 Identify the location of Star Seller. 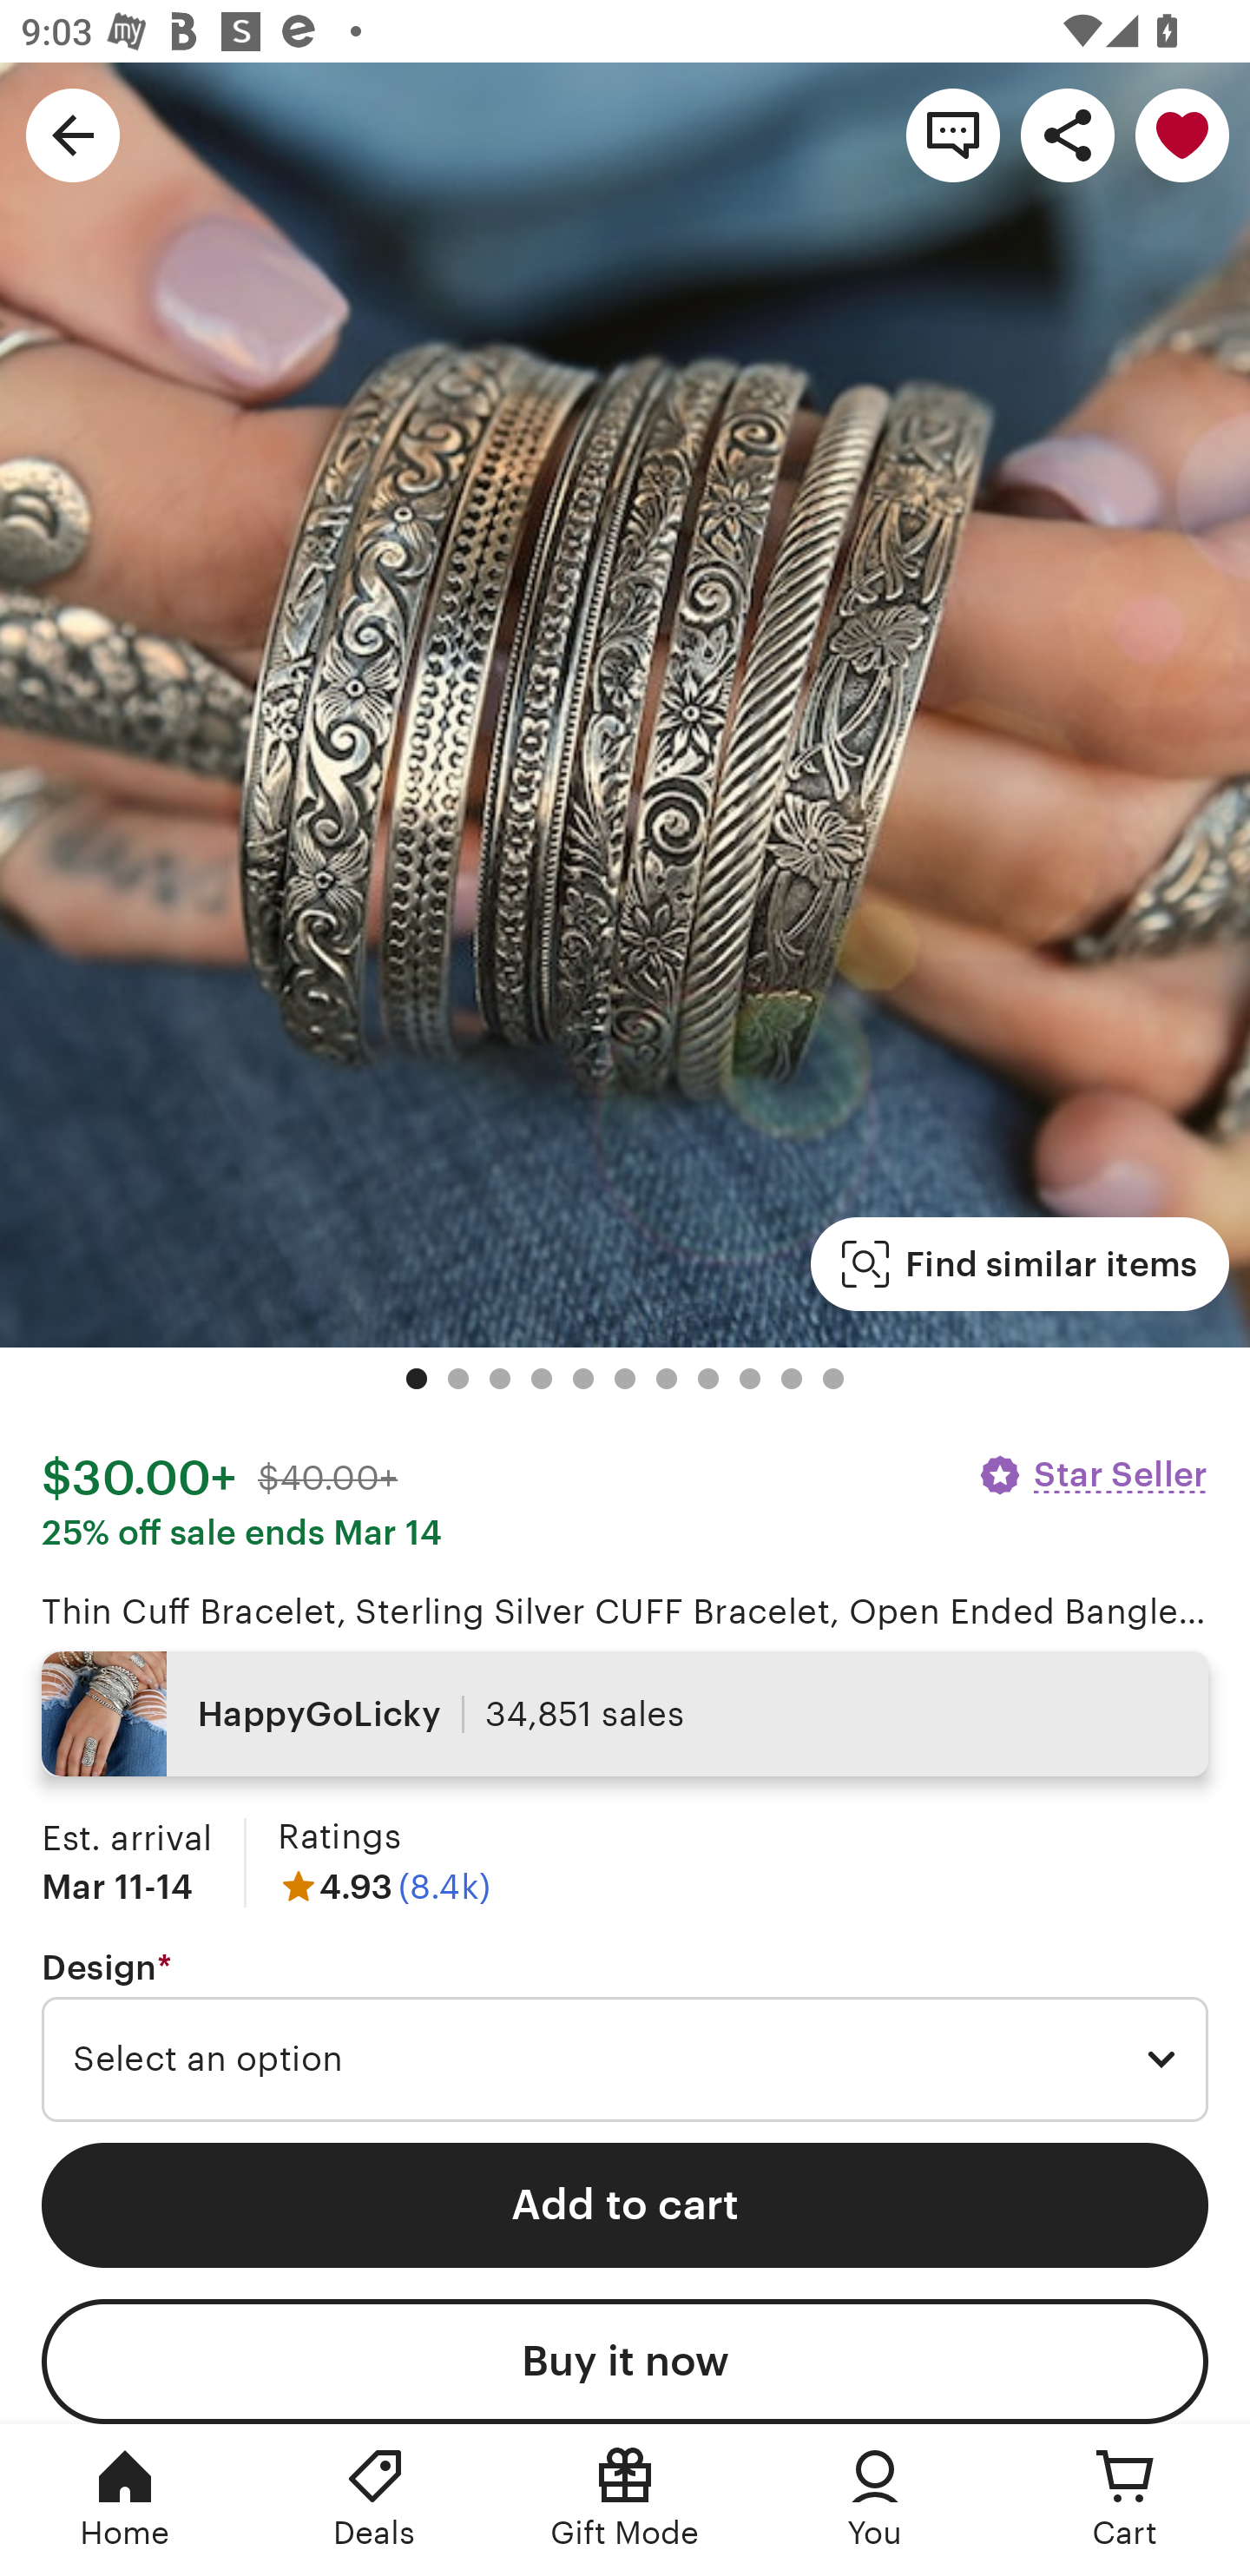
(1092, 1474).